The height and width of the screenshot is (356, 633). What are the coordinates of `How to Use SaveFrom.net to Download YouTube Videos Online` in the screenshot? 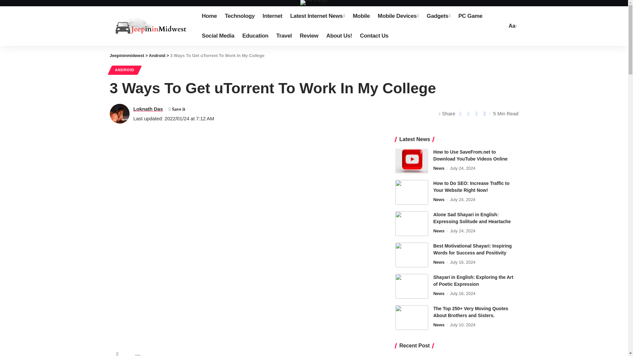 It's located at (411, 161).